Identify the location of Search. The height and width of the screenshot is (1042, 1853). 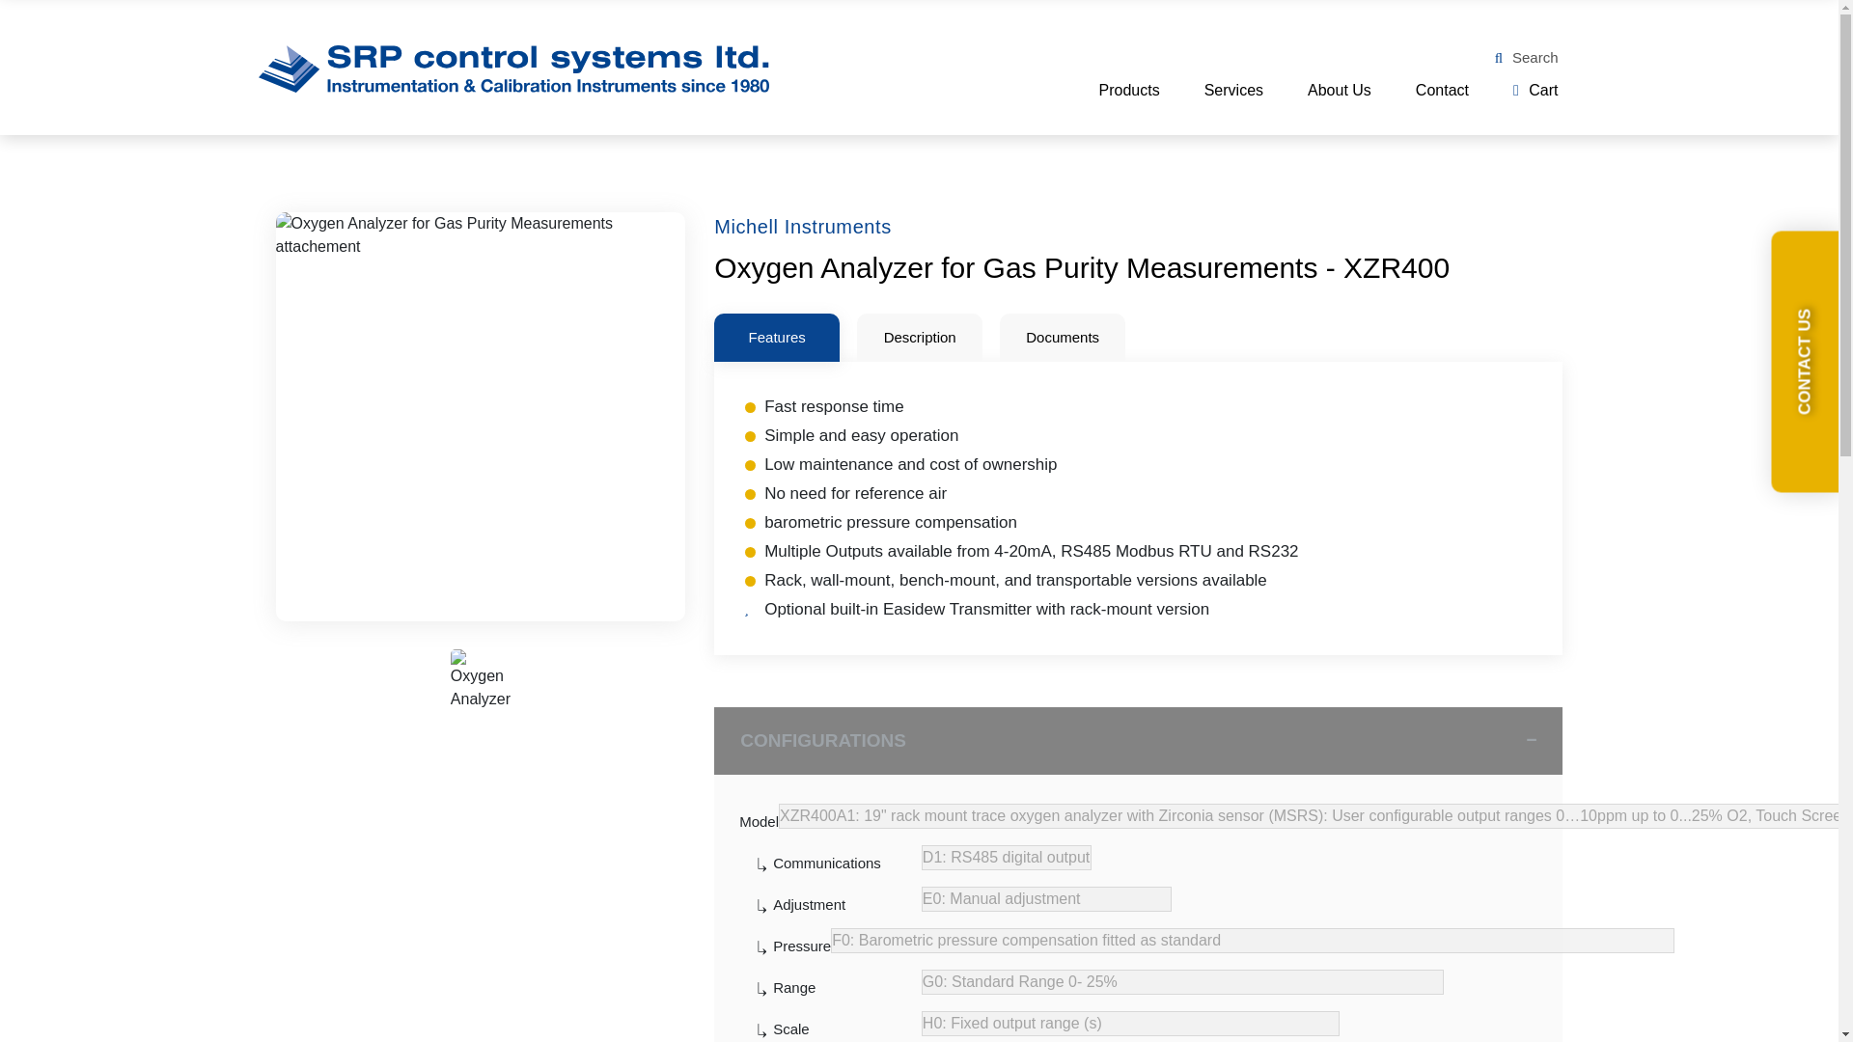
(1527, 58).